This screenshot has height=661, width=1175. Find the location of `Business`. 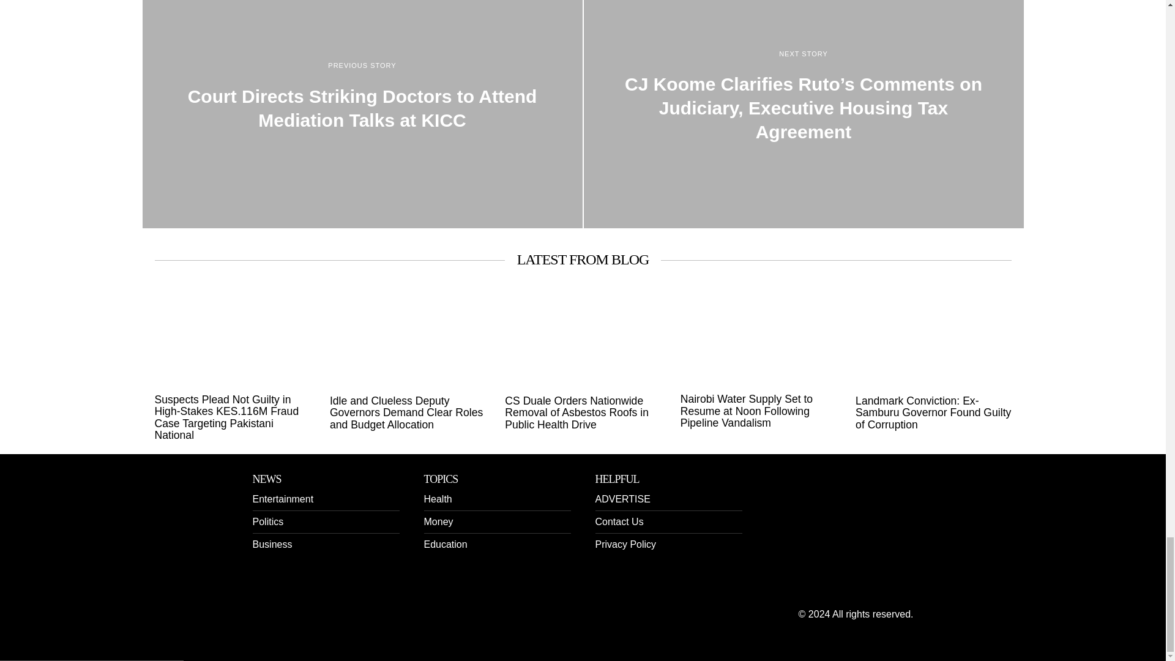

Business is located at coordinates (272, 544).